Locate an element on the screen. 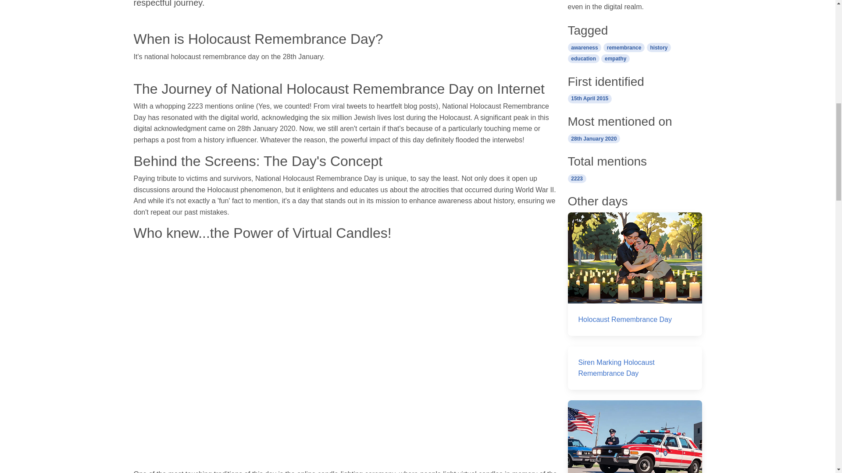 The height and width of the screenshot is (473, 842). awareness is located at coordinates (584, 47).